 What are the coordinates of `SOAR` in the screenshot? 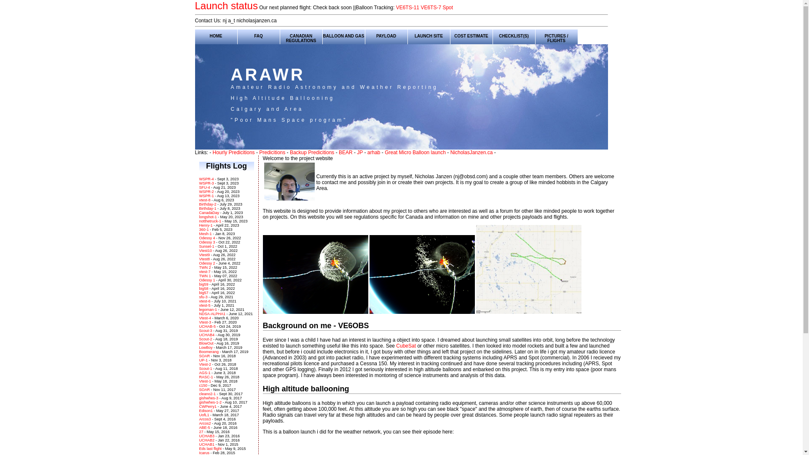 It's located at (204, 356).